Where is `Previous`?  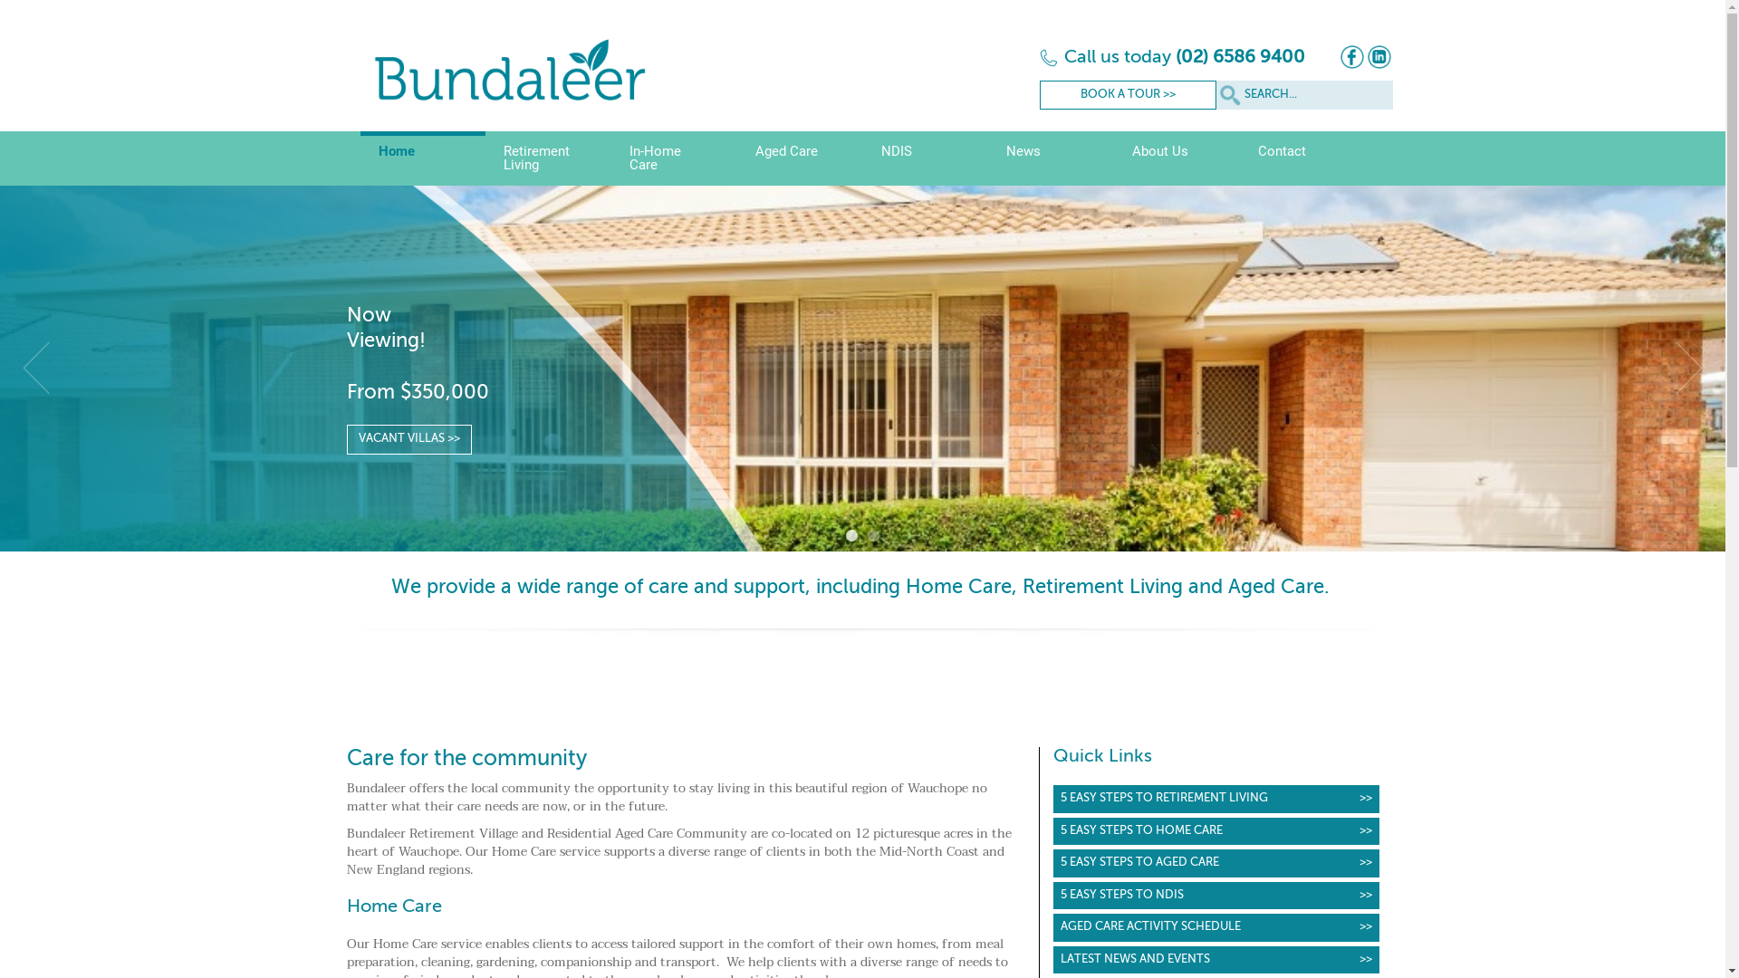 Previous is located at coordinates (36, 369).